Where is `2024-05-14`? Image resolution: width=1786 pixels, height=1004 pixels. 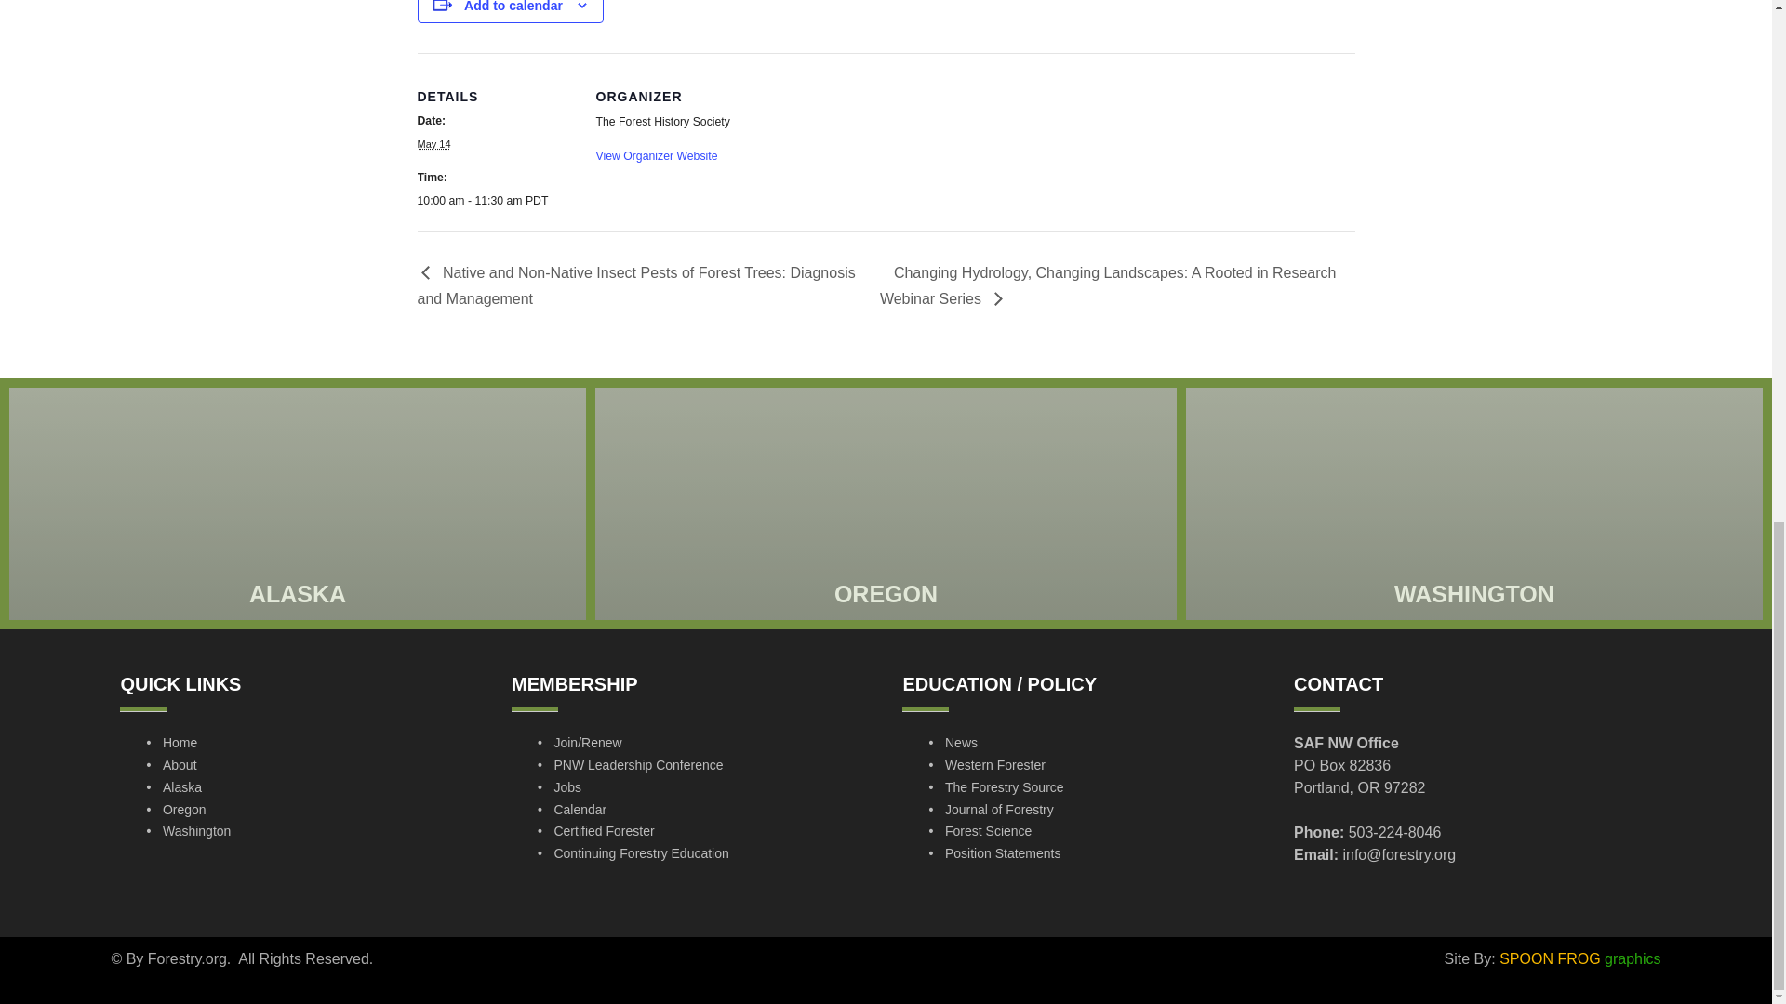
2024-05-14 is located at coordinates (495, 201).